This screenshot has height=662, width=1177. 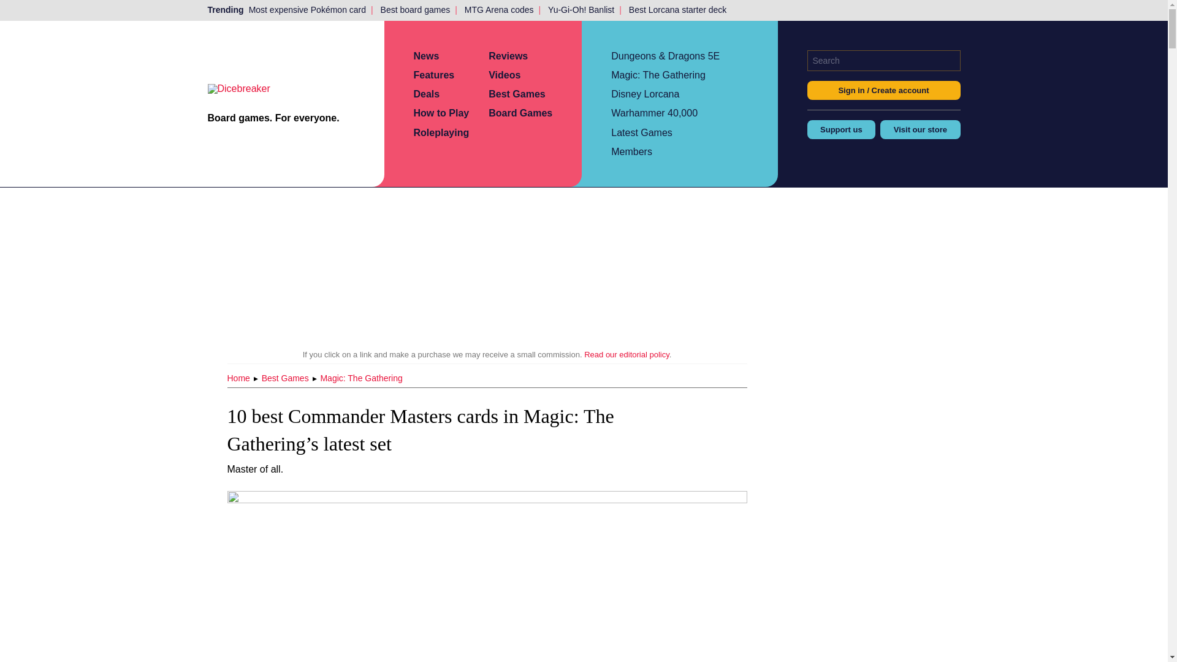 What do you see at coordinates (627, 354) in the screenshot?
I see `Read our editorial policy` at bounding box center [627, 354].